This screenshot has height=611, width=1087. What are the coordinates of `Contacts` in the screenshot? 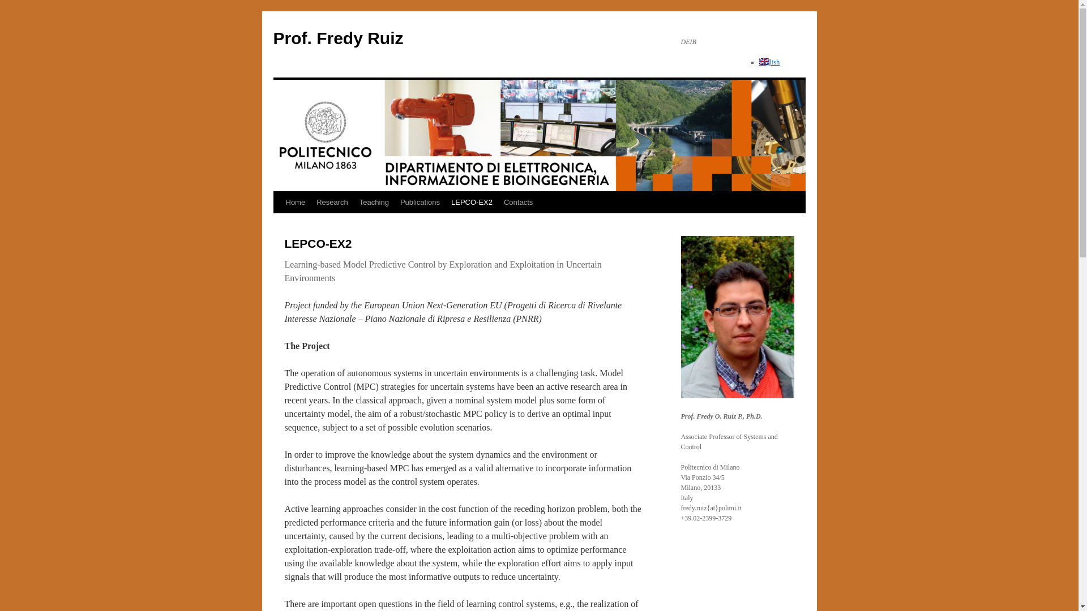 It's located at (517, 203).